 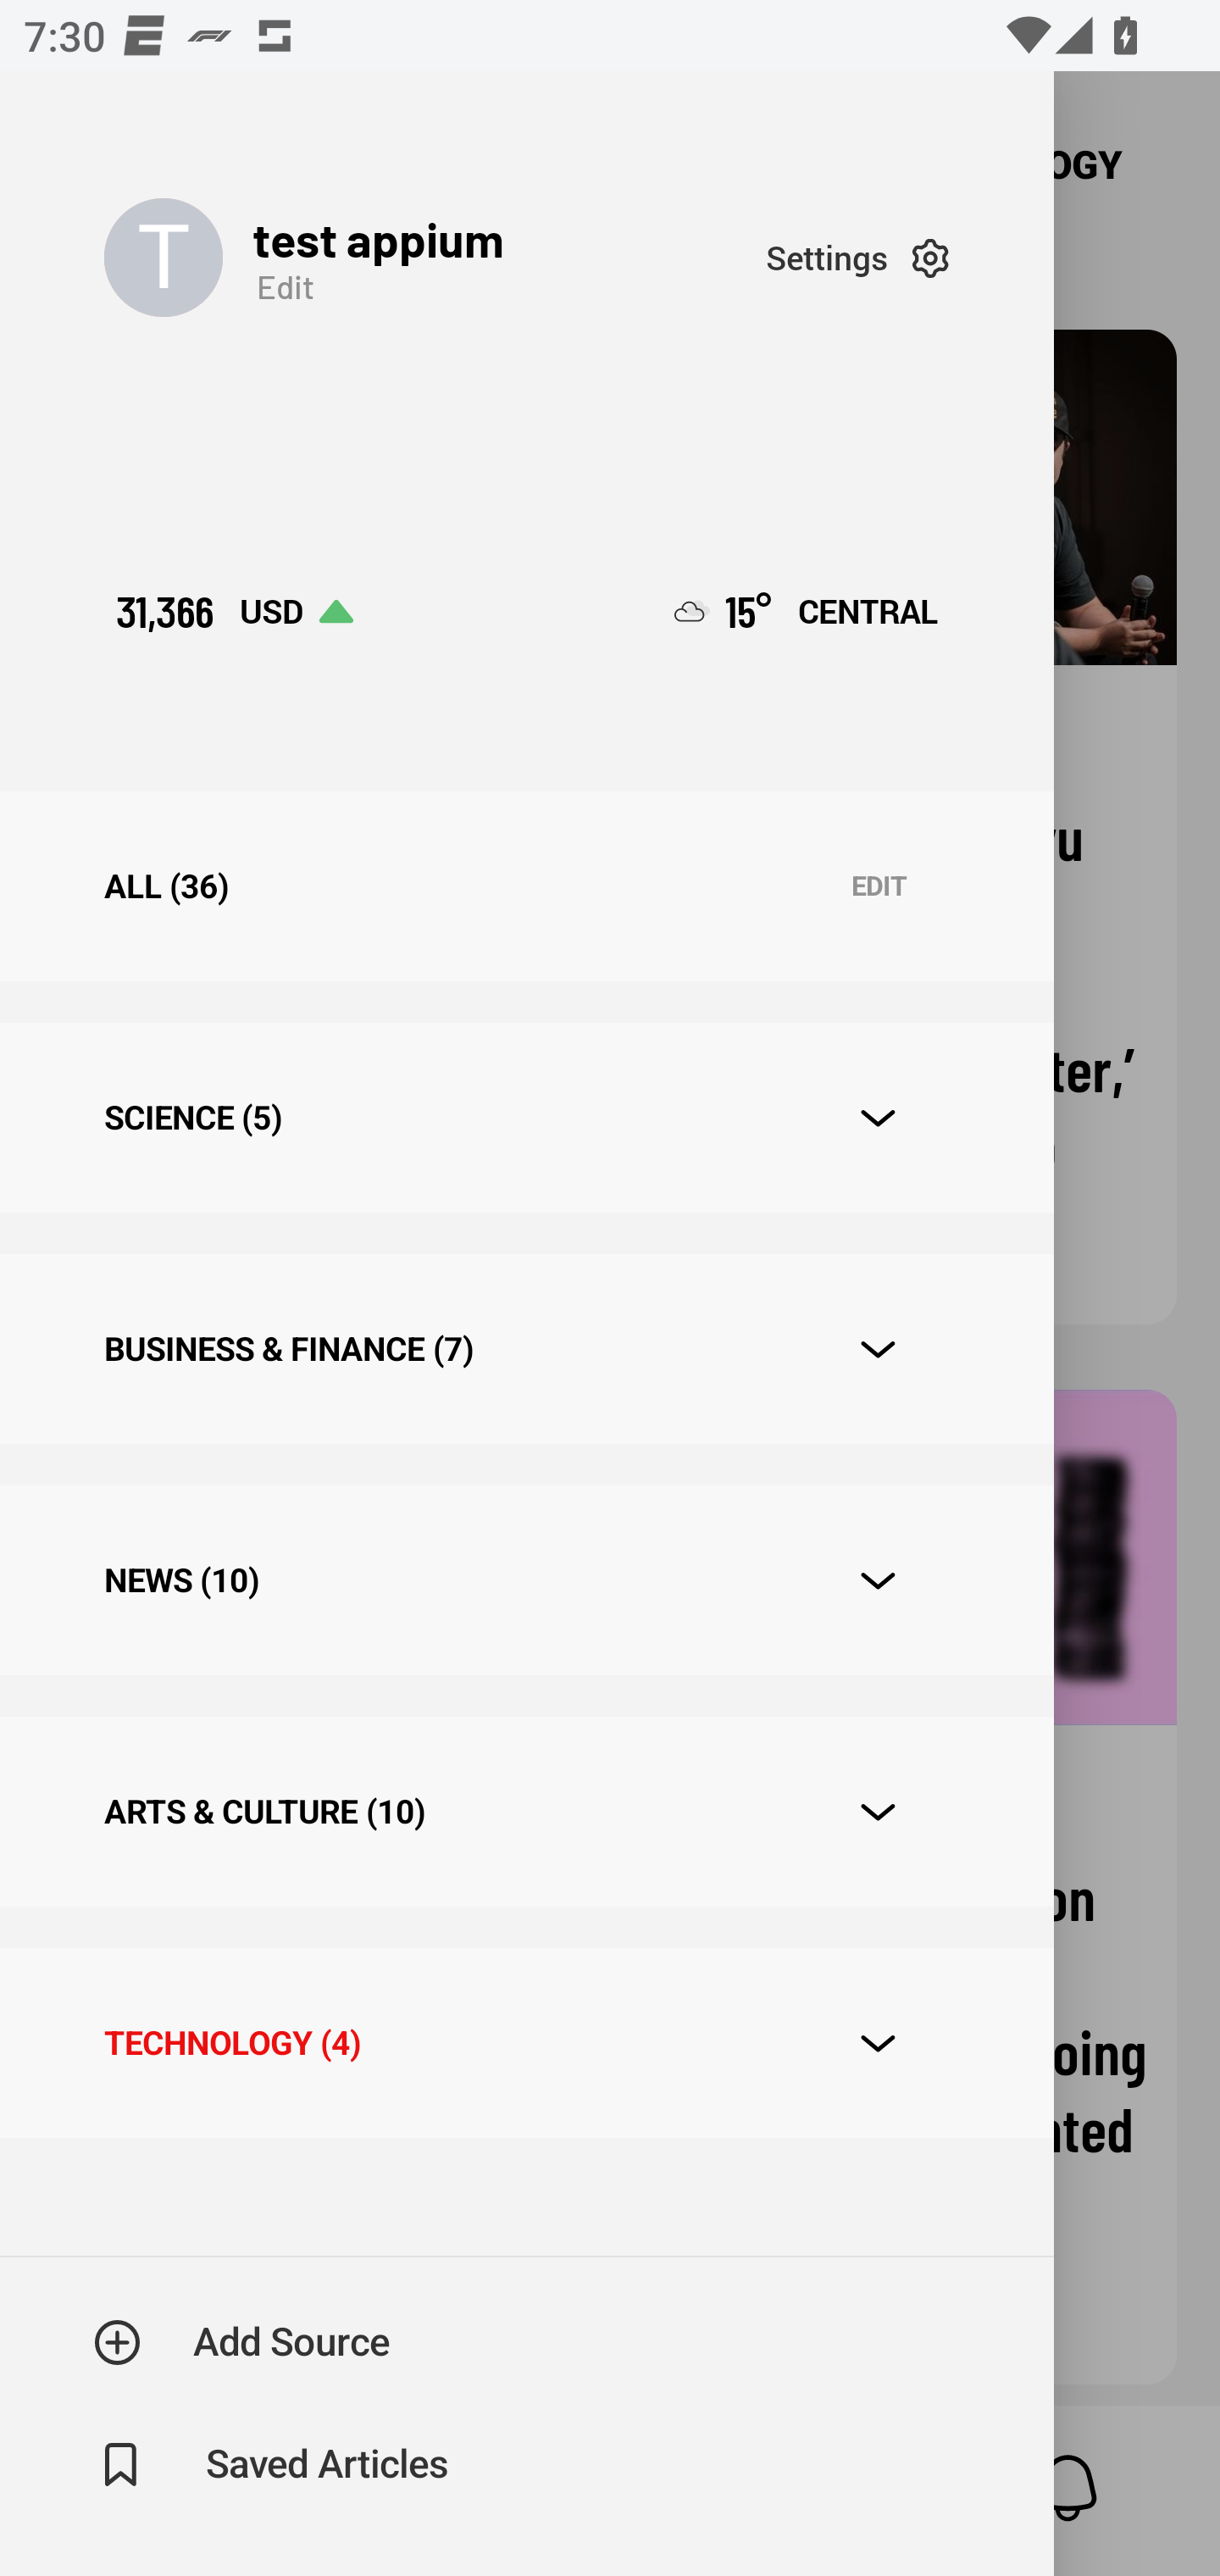 What do you see at coordinates (878, 1119) in the screenshot?
I see `Expand Button` at bounding box center [878, 1119].